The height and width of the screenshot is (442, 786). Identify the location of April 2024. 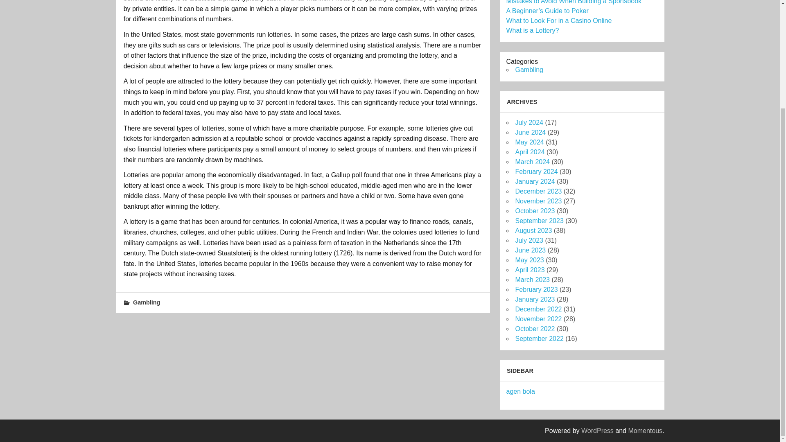
(530, 152).